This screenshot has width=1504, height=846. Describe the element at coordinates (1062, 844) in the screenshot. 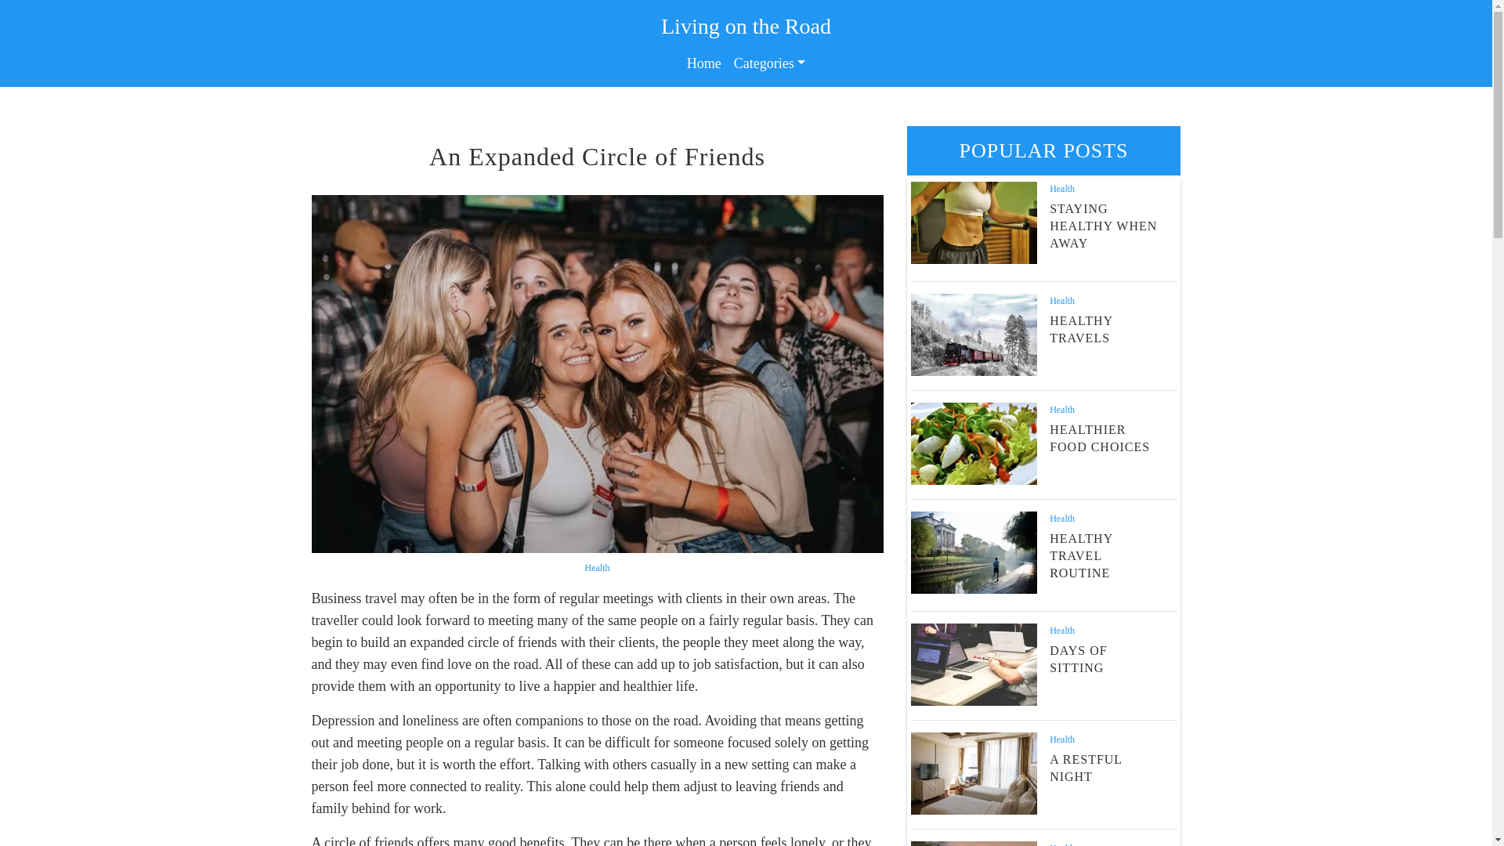

I see `Health` at that location.